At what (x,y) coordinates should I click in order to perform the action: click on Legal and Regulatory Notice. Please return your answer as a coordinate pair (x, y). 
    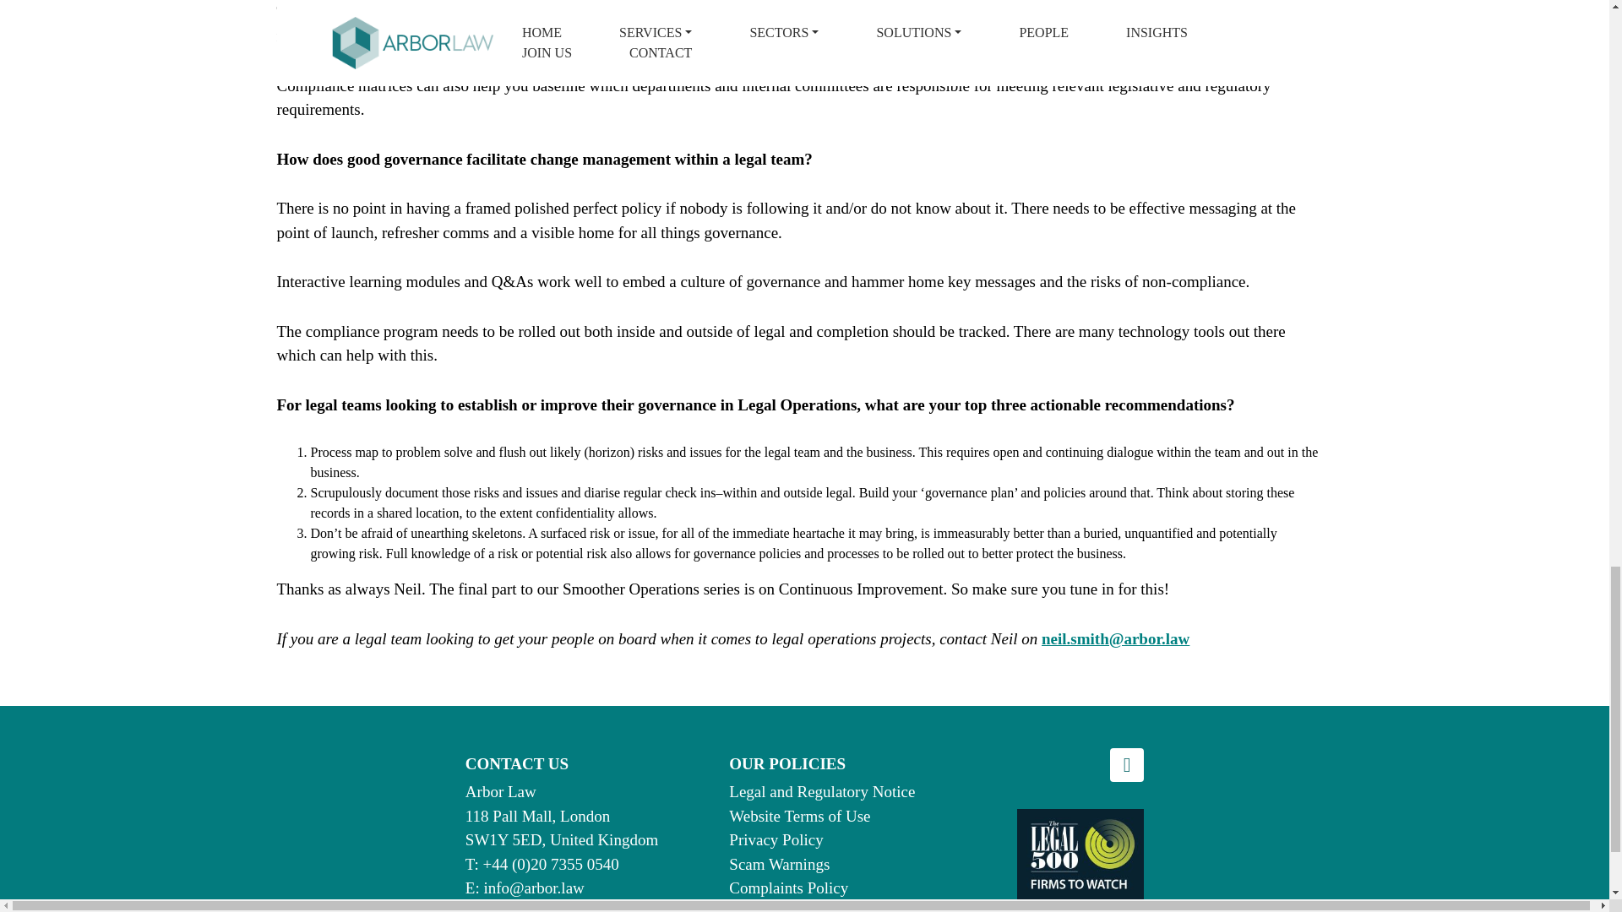
    Looking at the image, I should click on (821, 791).